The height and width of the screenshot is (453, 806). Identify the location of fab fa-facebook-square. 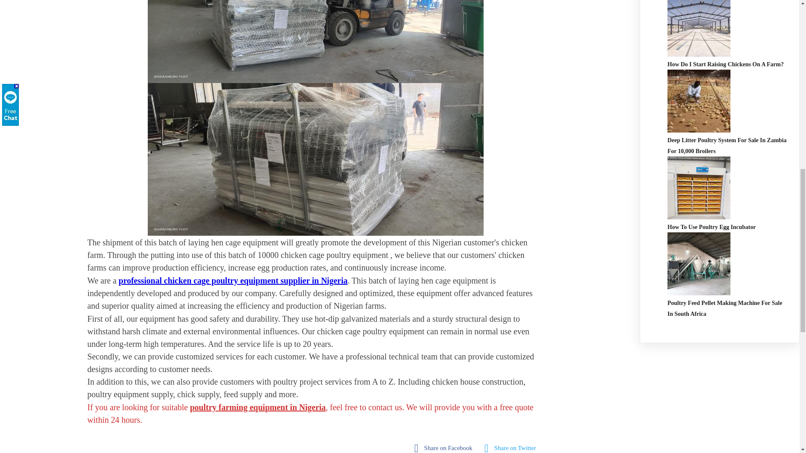
(445, 447).